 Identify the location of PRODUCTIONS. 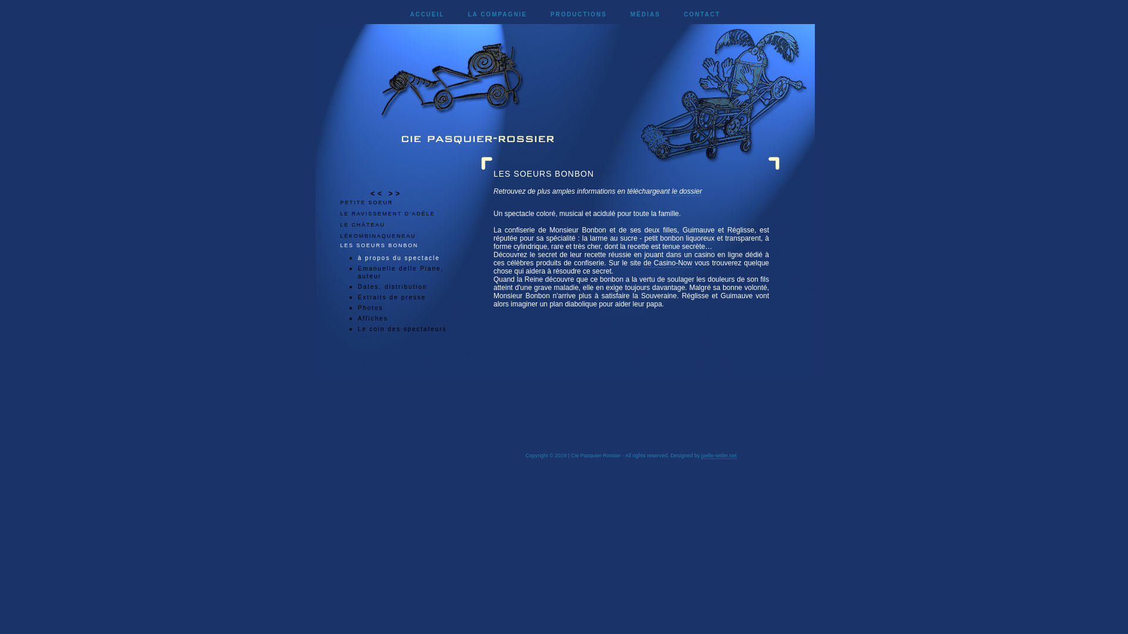
(579, 14).